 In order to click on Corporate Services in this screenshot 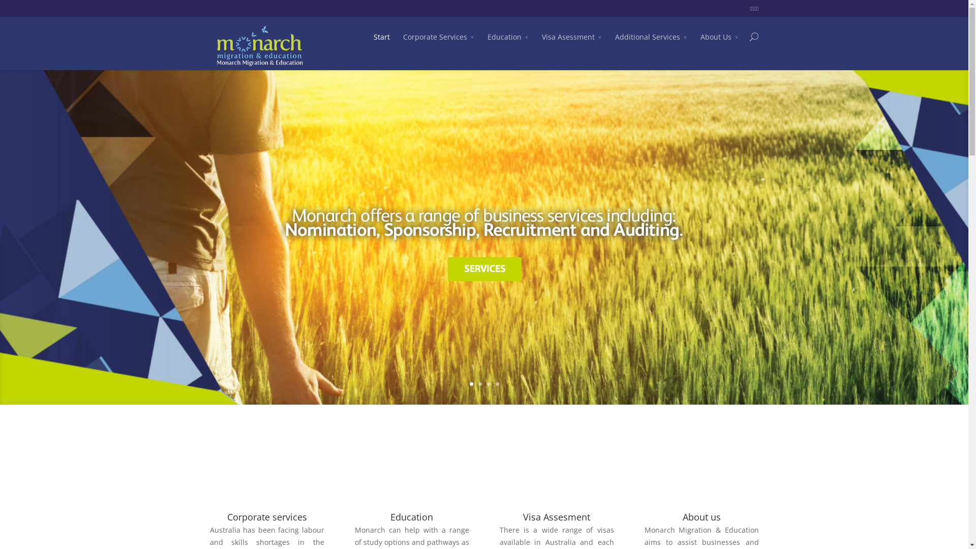, I will do `click(438, 44)`.